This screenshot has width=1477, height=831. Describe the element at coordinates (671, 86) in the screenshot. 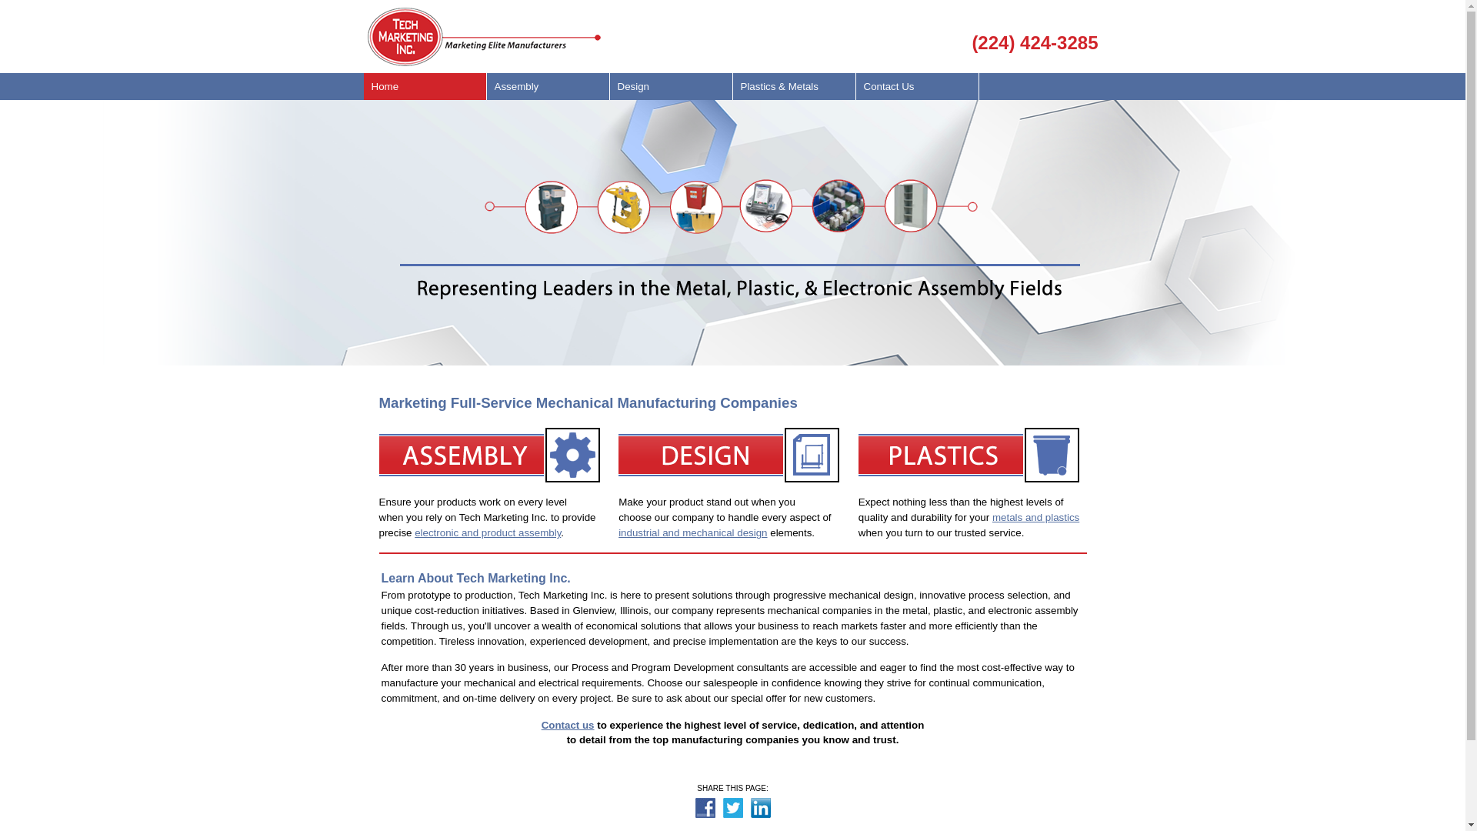

I see `Design` at that location.